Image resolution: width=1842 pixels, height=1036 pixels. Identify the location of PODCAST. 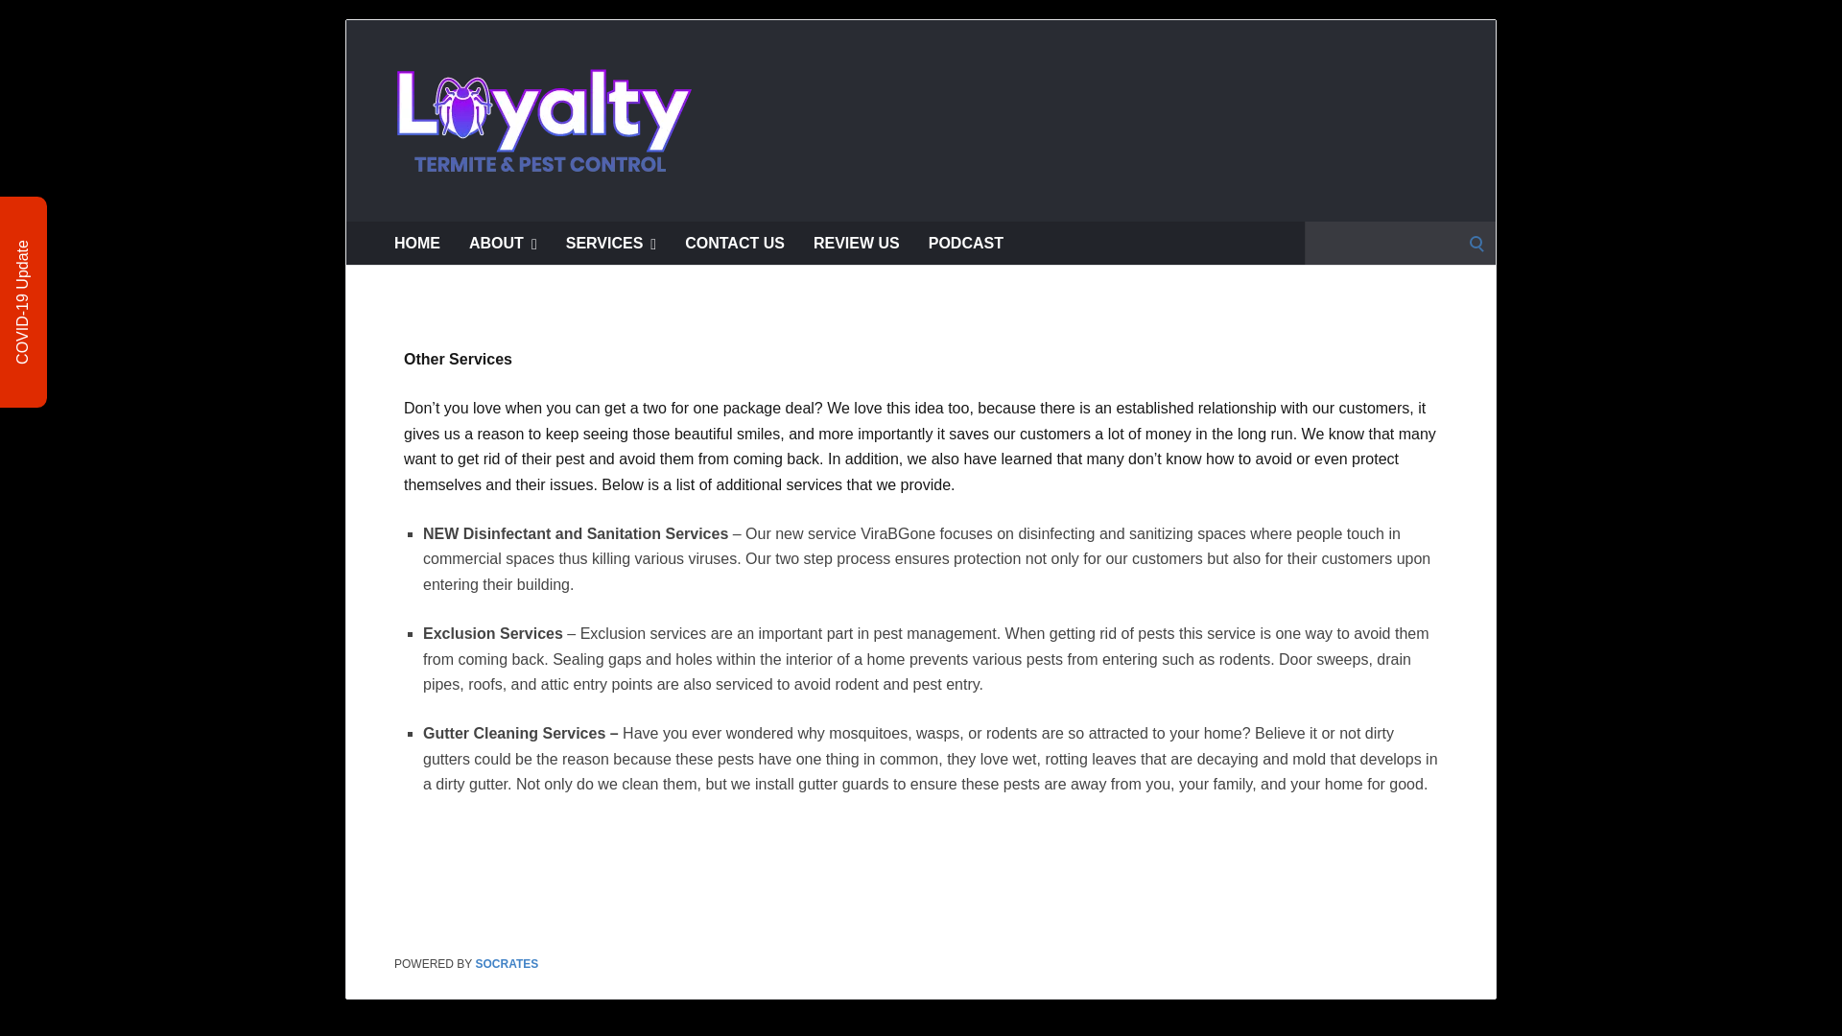
(965, 244).